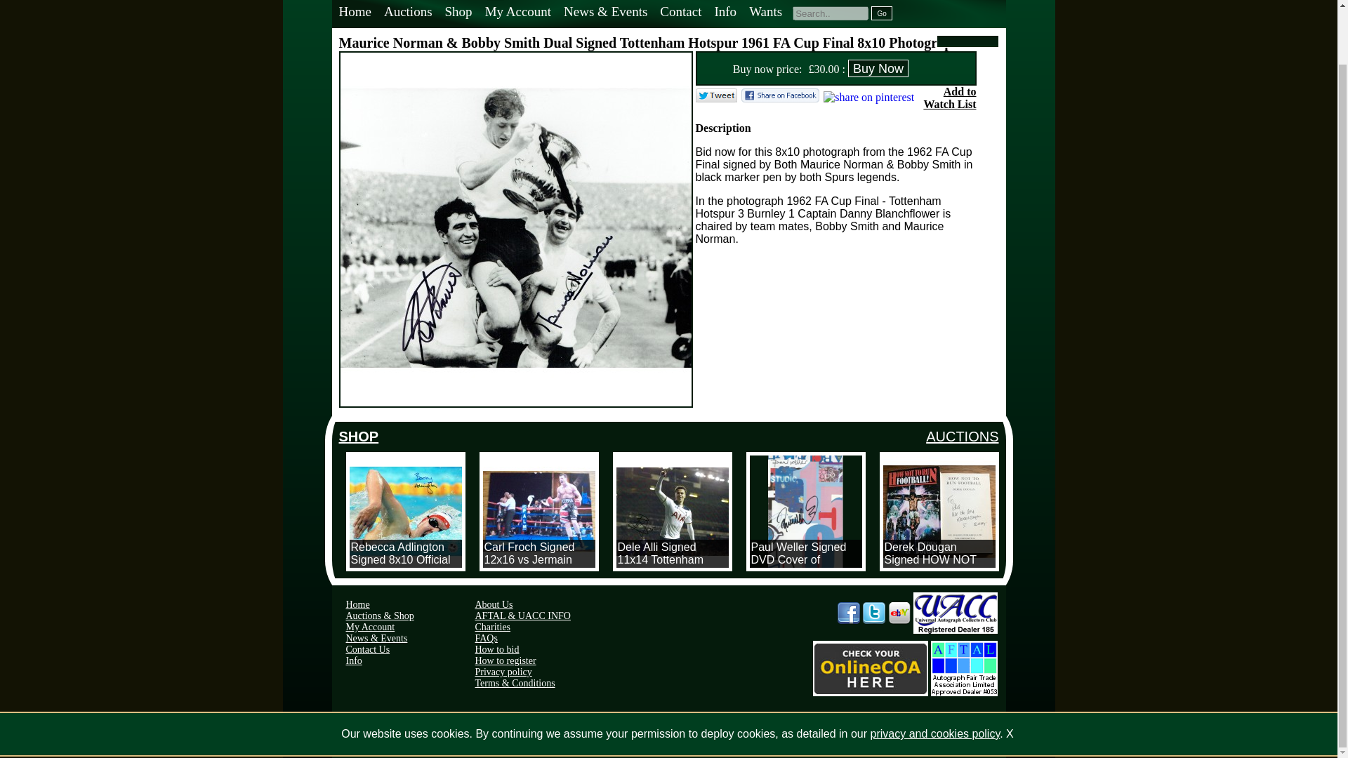 Image resolution: width=1348 pixels, height=758 pixels. Describe the element at coordinates (806, 511) in the screenshot. I see `Paul Weller Signed DVD Cover of Studio150.` at that location.